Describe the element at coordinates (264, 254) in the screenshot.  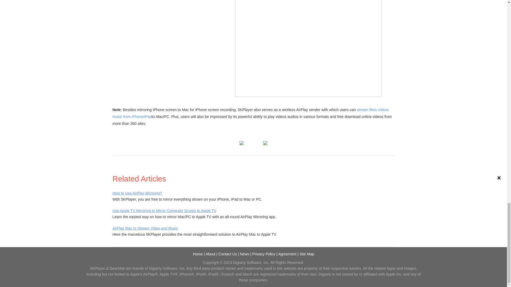
I see `Privacy Policy` at that location.